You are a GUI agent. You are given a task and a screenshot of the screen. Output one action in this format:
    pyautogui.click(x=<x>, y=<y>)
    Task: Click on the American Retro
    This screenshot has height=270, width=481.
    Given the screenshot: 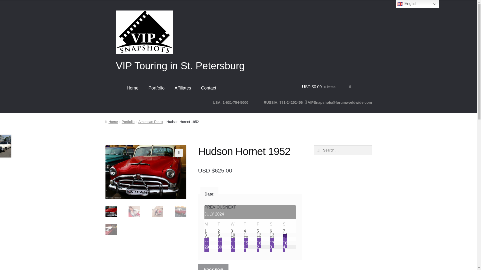 What is the action you would take?
    pyautogui.click(x=150, y=121)
    